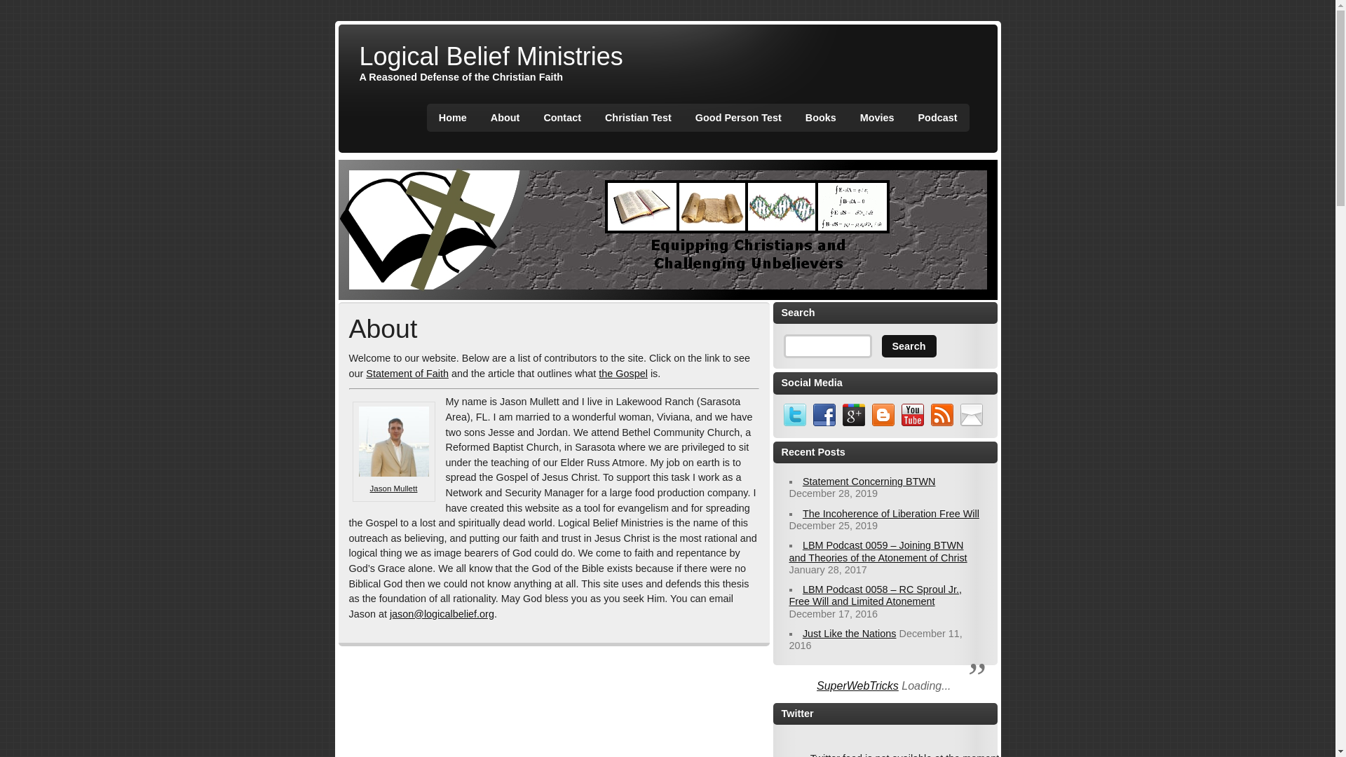 The height and width of the screenshot is (757, 1346). I want to click on Just Like the Nations, so click(849, 634).